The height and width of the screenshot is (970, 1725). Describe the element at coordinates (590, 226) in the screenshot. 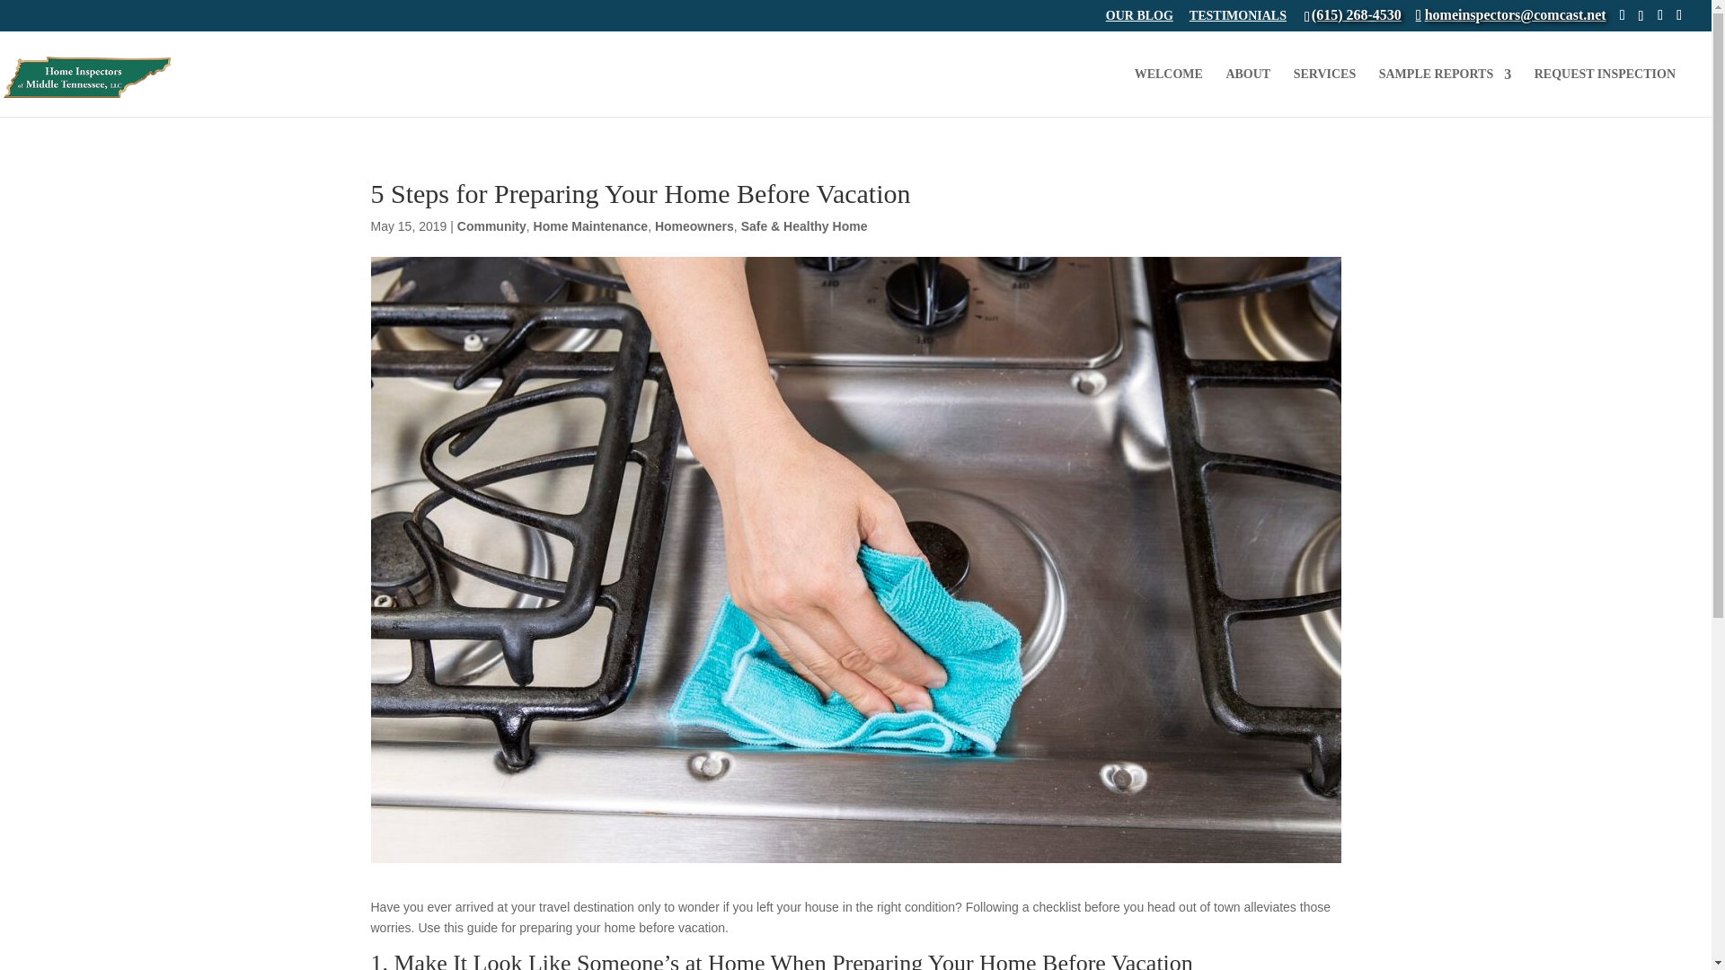

I see `Home Maintenance` at that location.